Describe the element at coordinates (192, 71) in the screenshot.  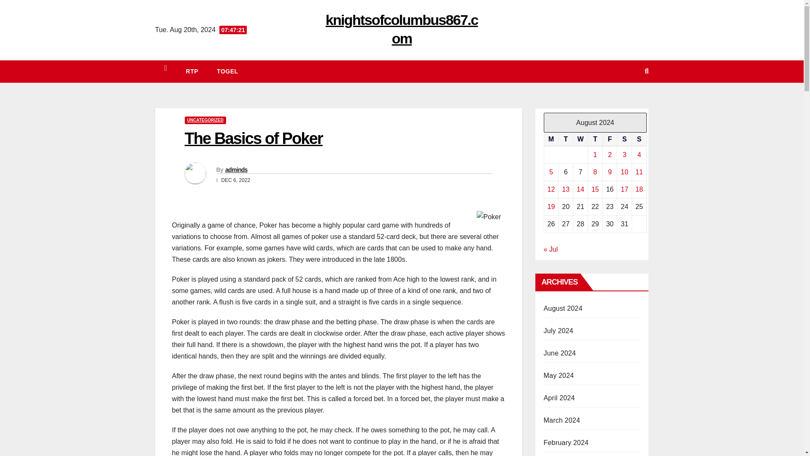
I see `RTP` at that location.